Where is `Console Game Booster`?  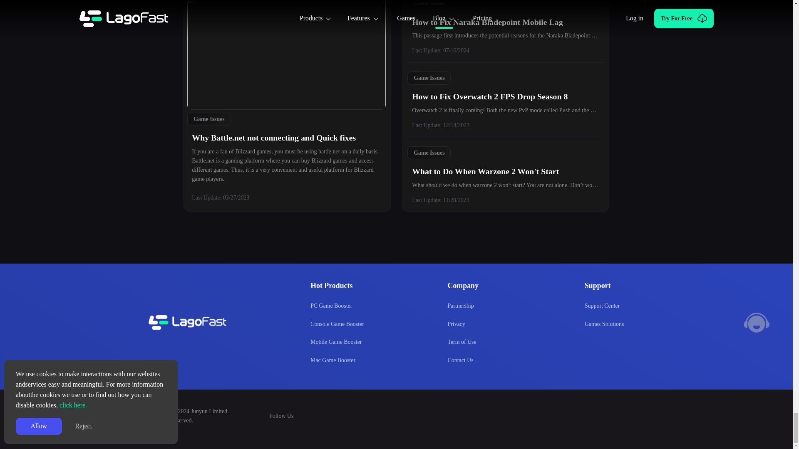
Console Game Booster is located at coordinates (337, 324).